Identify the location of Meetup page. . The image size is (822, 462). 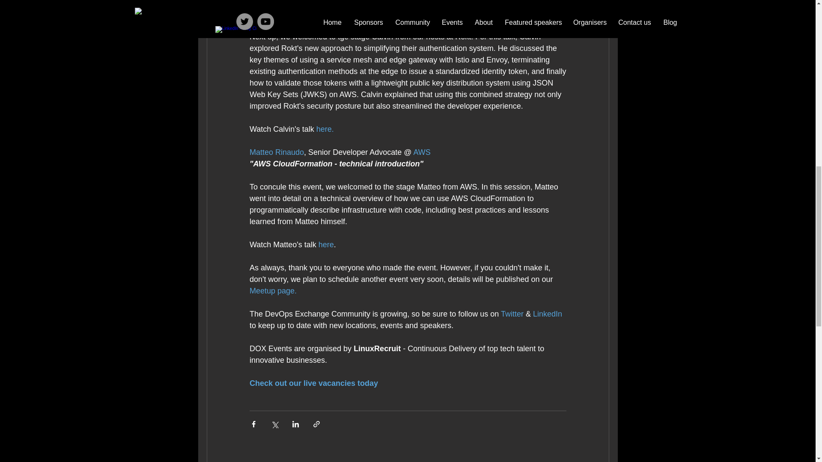
(273, 291).